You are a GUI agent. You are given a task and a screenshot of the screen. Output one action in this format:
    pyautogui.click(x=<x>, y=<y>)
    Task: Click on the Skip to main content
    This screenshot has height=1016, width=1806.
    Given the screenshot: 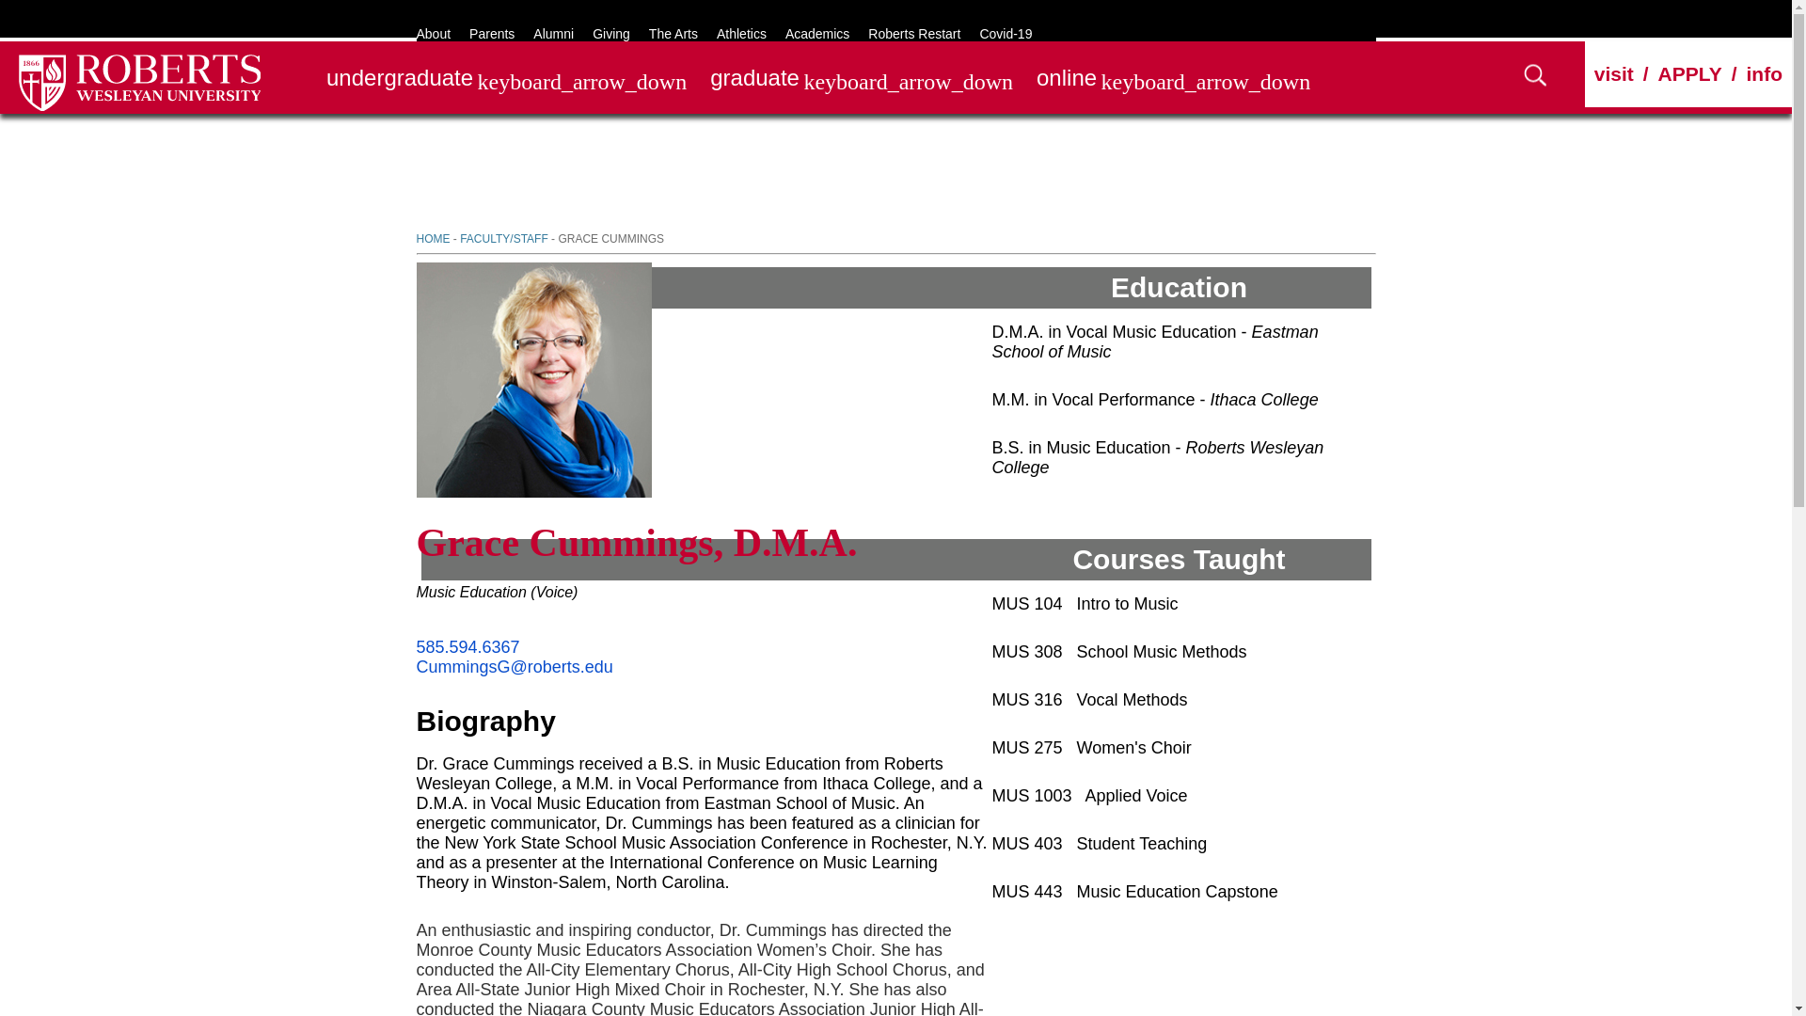 What is the action you would take?
    pyautogui.click(x=68, y=8)
    